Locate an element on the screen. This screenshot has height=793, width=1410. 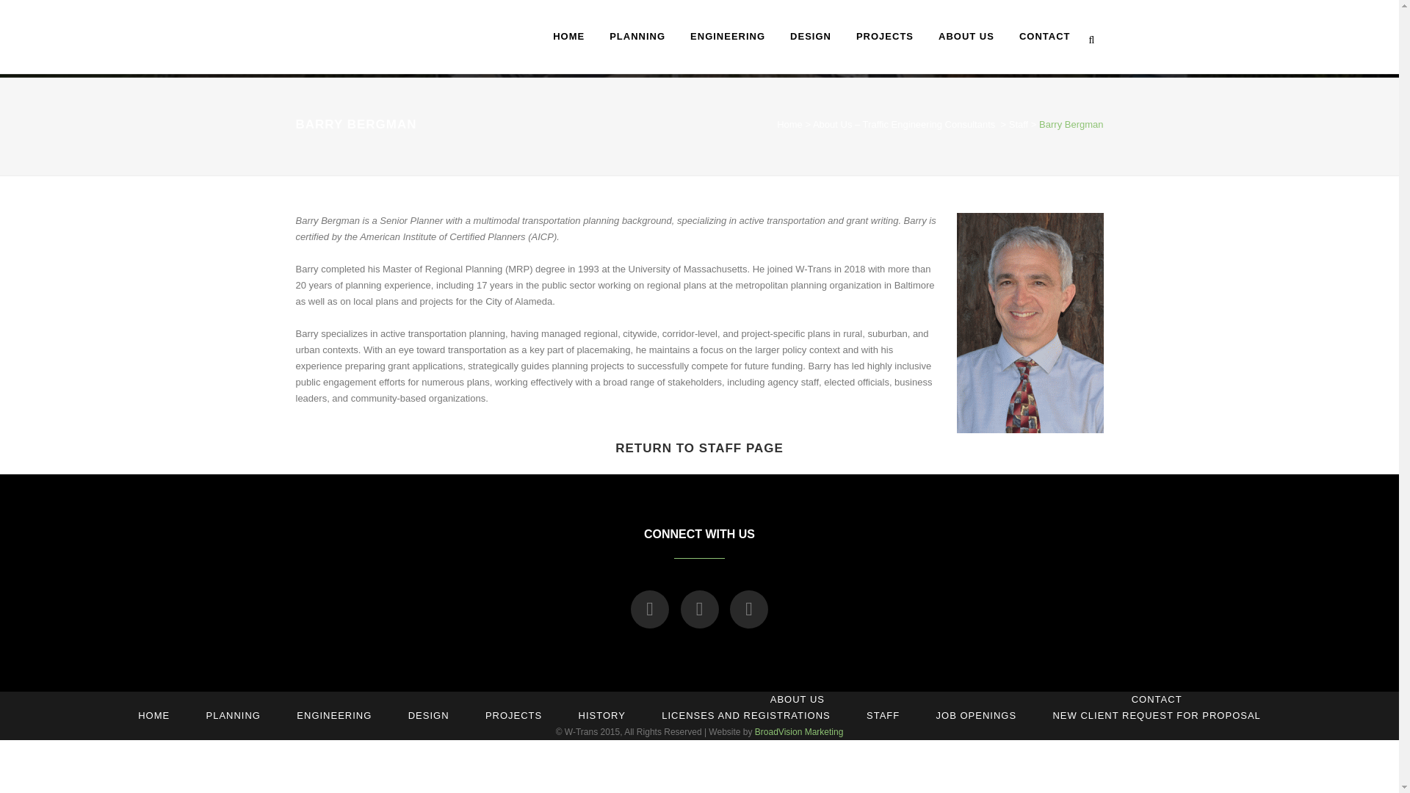
Home is located at coordinates (789, 125).